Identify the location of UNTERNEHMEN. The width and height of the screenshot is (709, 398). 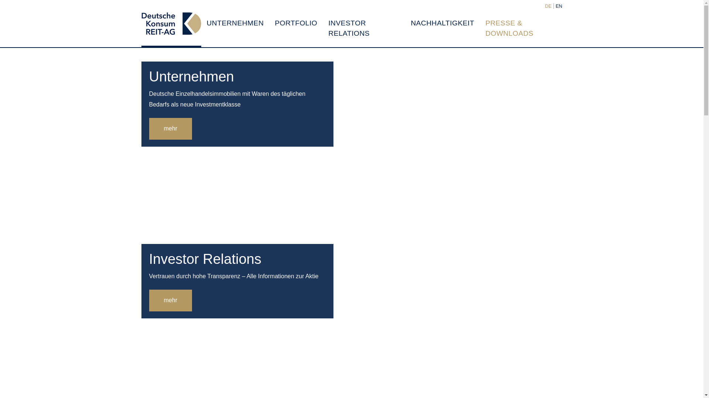
(235, 23).